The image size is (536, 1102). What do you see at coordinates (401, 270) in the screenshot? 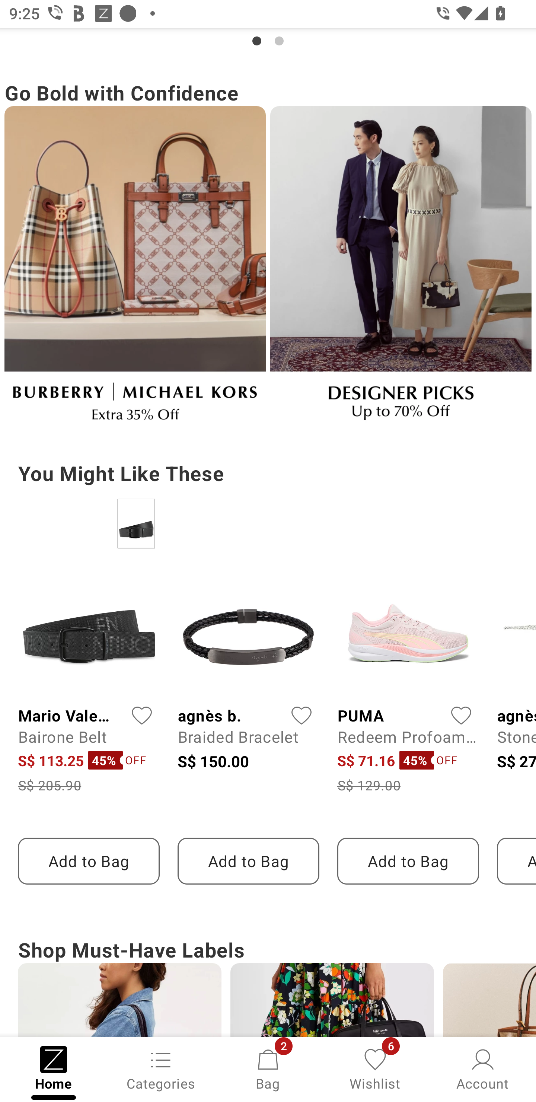
I see `Campaign banner` at bounding box center [401, 270].